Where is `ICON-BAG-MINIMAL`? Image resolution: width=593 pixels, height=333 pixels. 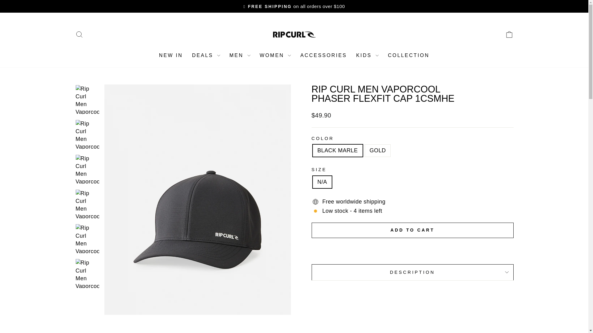 ICON-BAG-MINIMAL is located at coordinates (509, 35).